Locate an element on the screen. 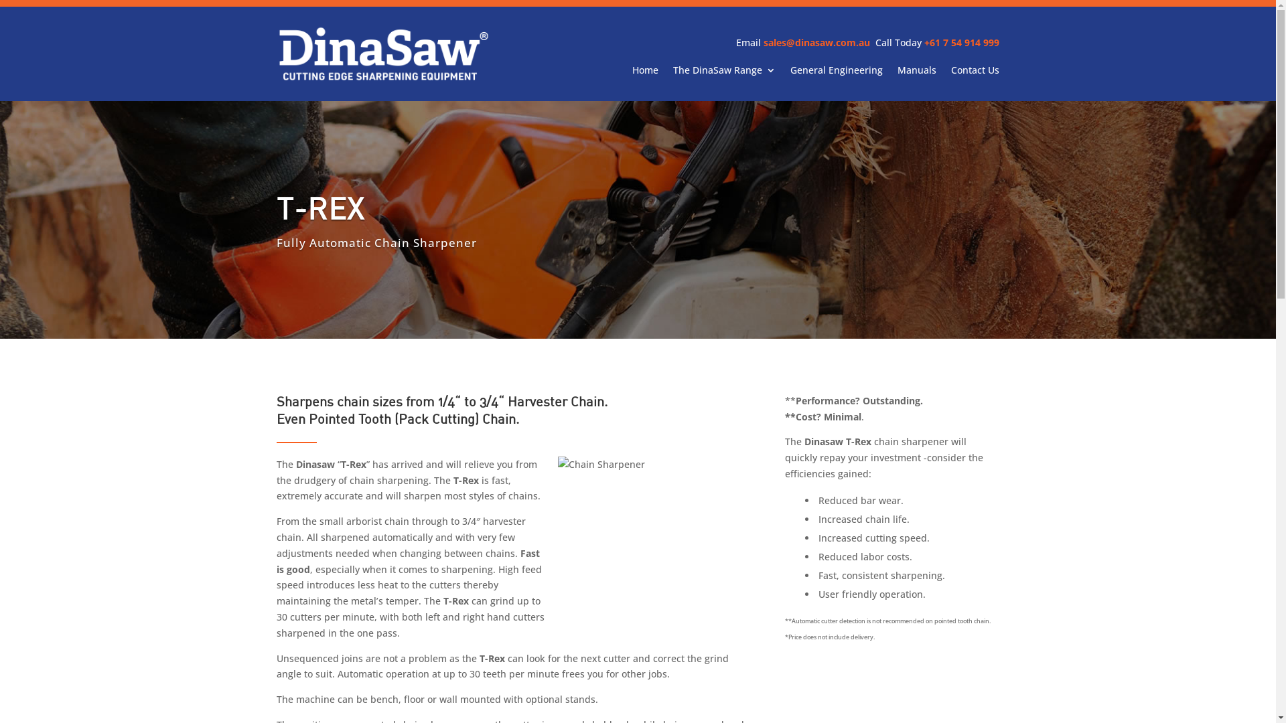  Contact Us is located at coordinates (975, 73).